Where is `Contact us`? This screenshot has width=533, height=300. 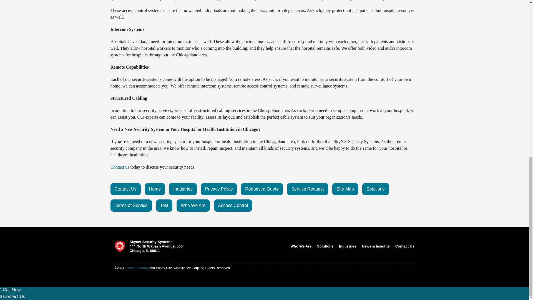 Contact us is located at coordinates (120, 167).